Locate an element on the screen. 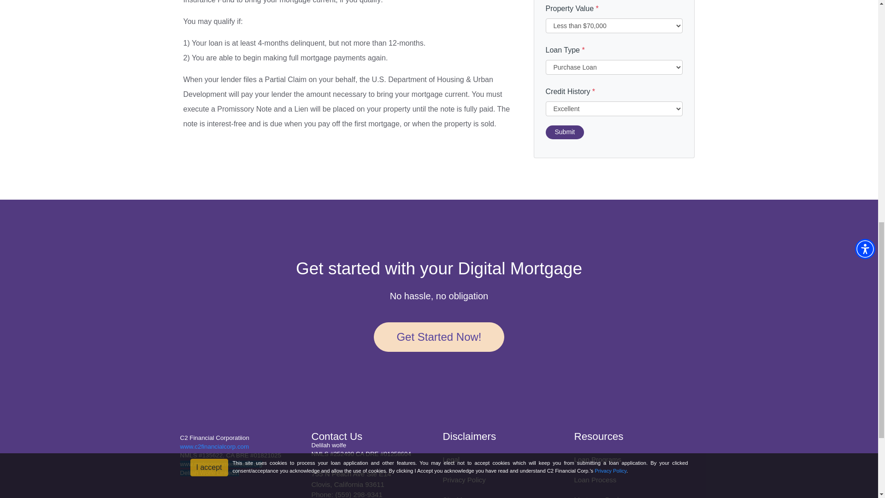 This screenshot has width=885, height=498. www.nmlsconsumeraccess.org is located at coordinates (220, 464).